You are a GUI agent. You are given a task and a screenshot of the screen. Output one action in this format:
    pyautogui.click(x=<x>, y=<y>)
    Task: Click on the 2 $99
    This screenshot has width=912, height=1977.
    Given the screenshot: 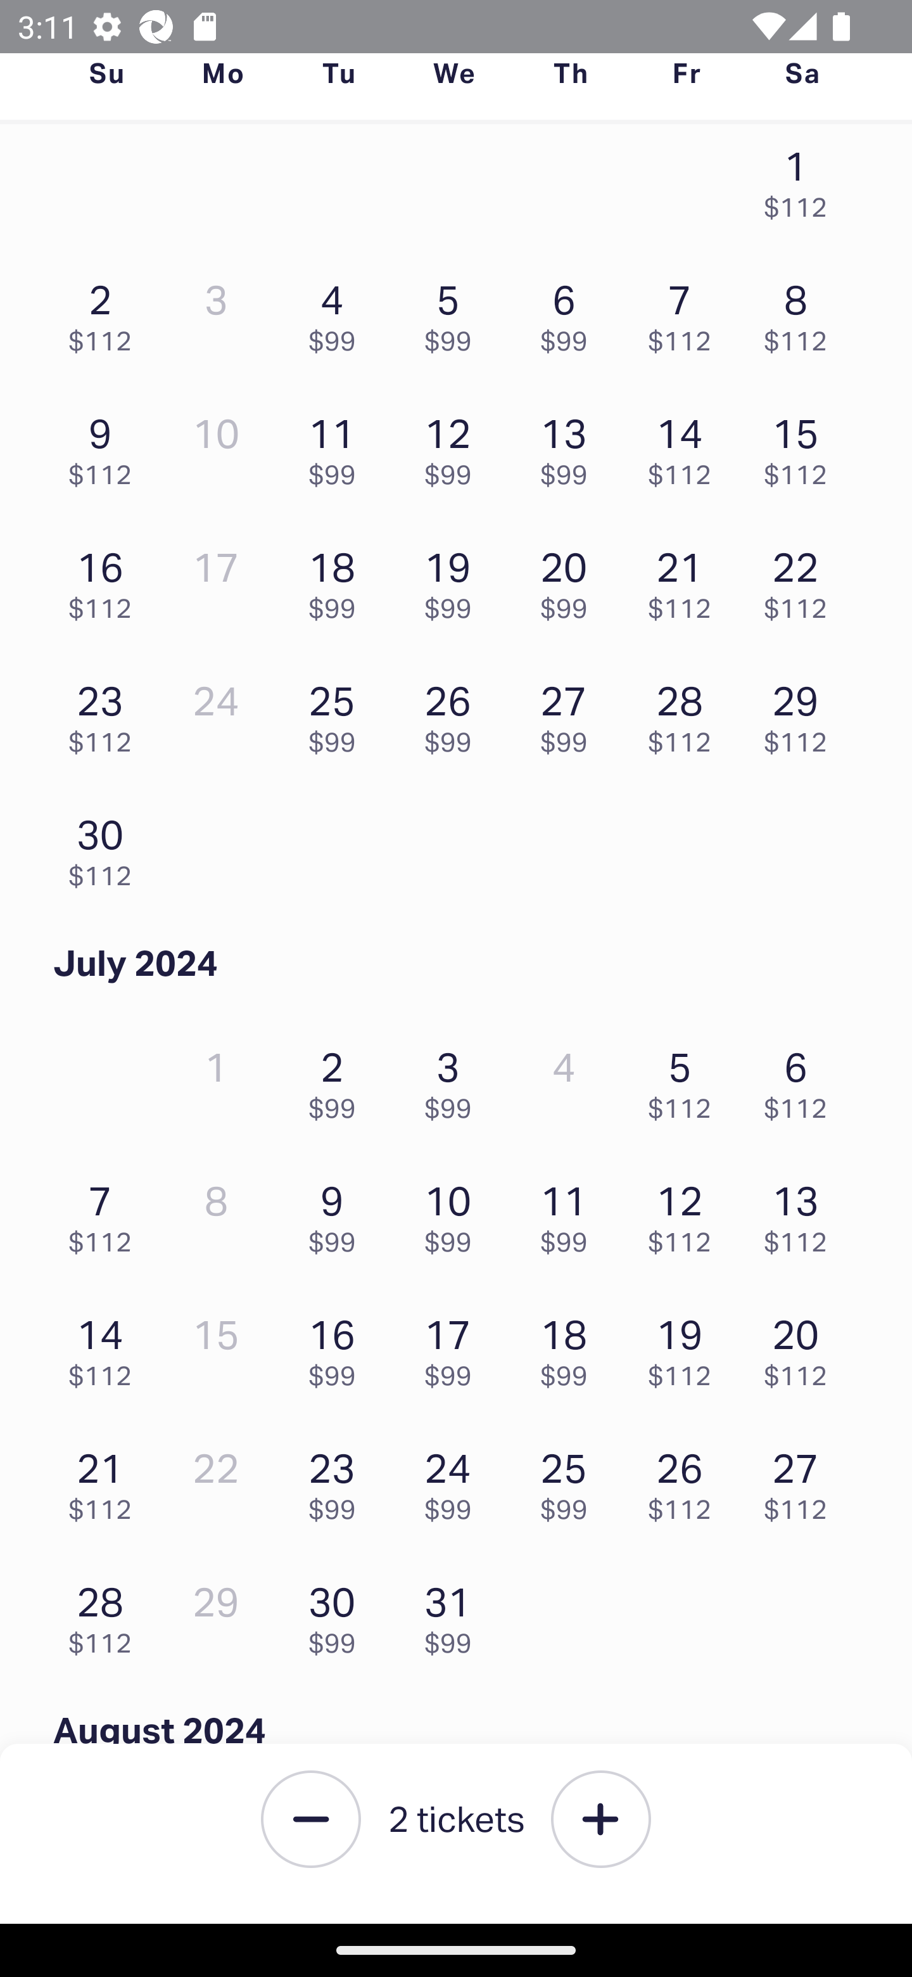 What is the action you would take?
    pyautogui.click(x=338, y=1079)
    